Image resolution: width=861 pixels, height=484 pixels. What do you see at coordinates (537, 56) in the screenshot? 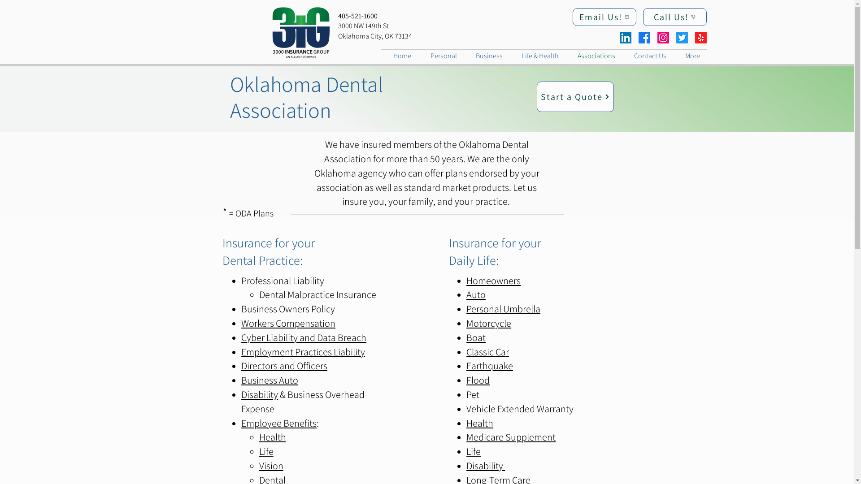
I see `Life & Health` at bounding box center [537, 56].